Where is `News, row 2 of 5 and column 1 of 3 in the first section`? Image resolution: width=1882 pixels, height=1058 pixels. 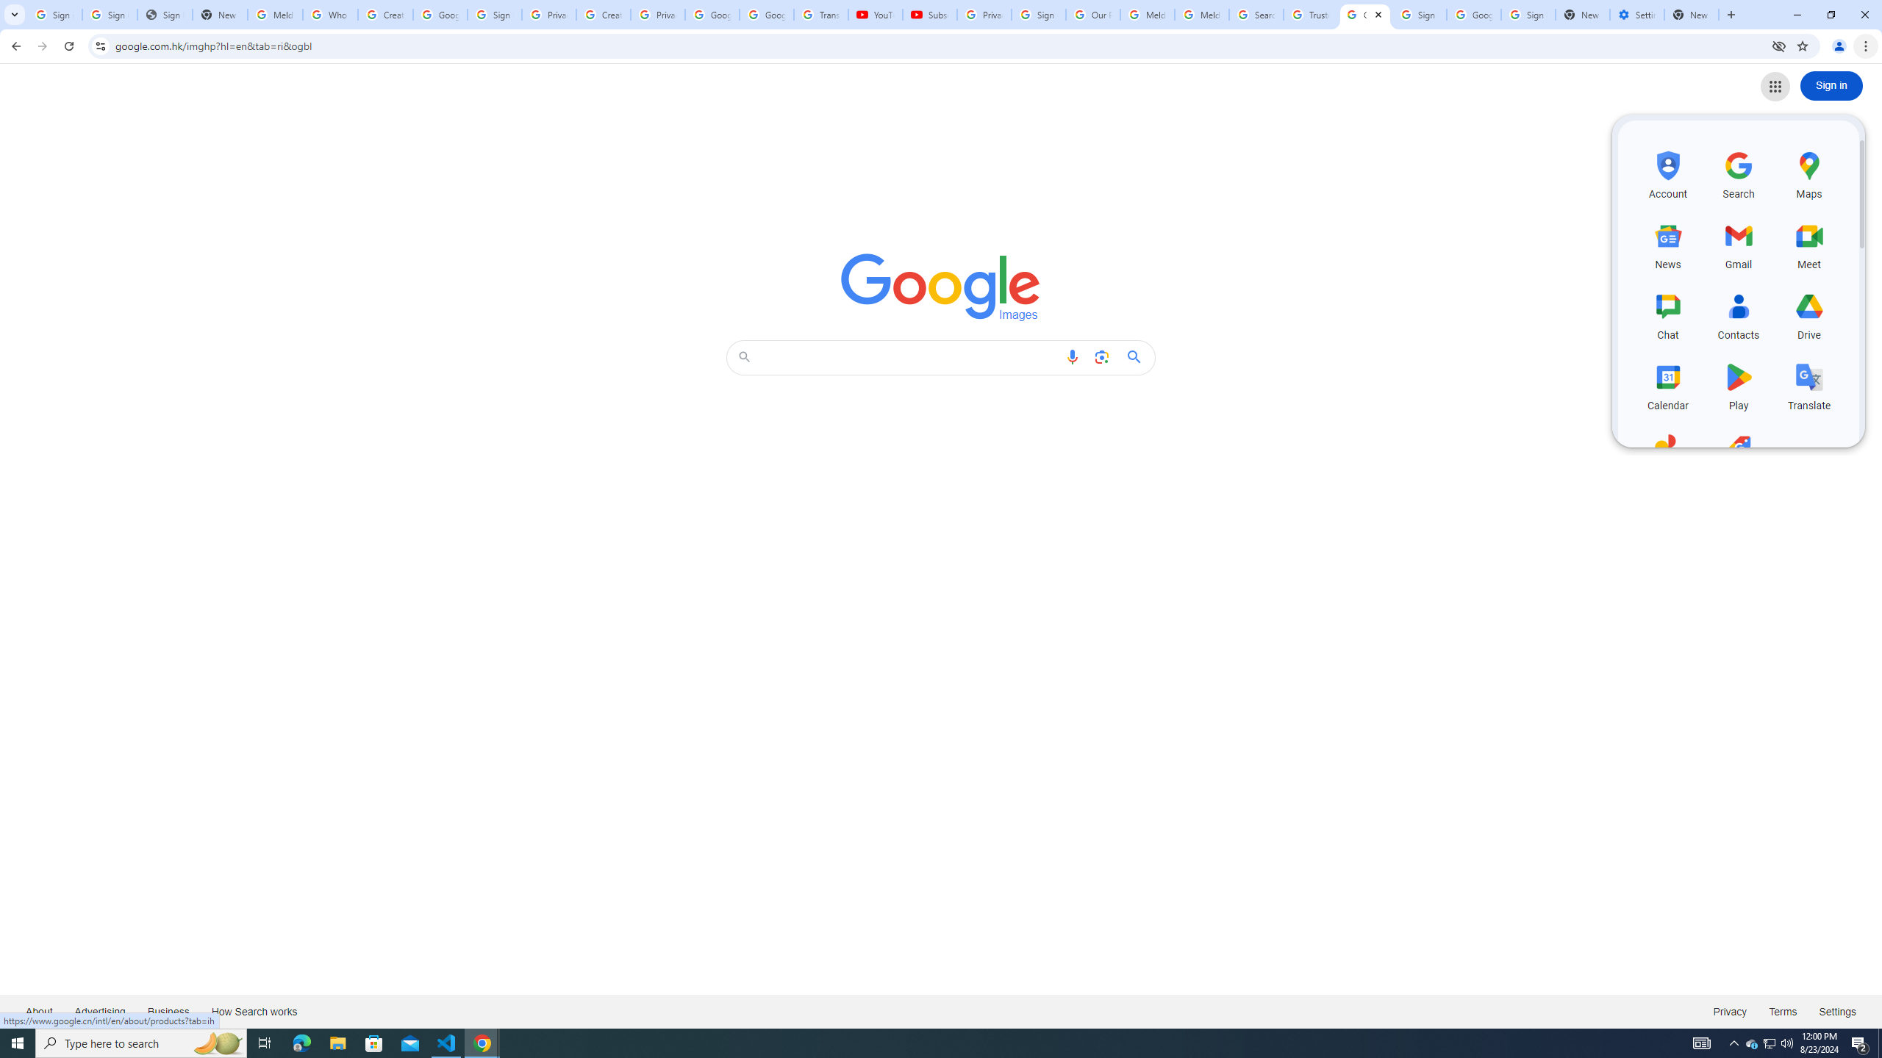
News, row 2 of 5 and column 1 of 3 in the first section is located at coordinates (1668, 244).